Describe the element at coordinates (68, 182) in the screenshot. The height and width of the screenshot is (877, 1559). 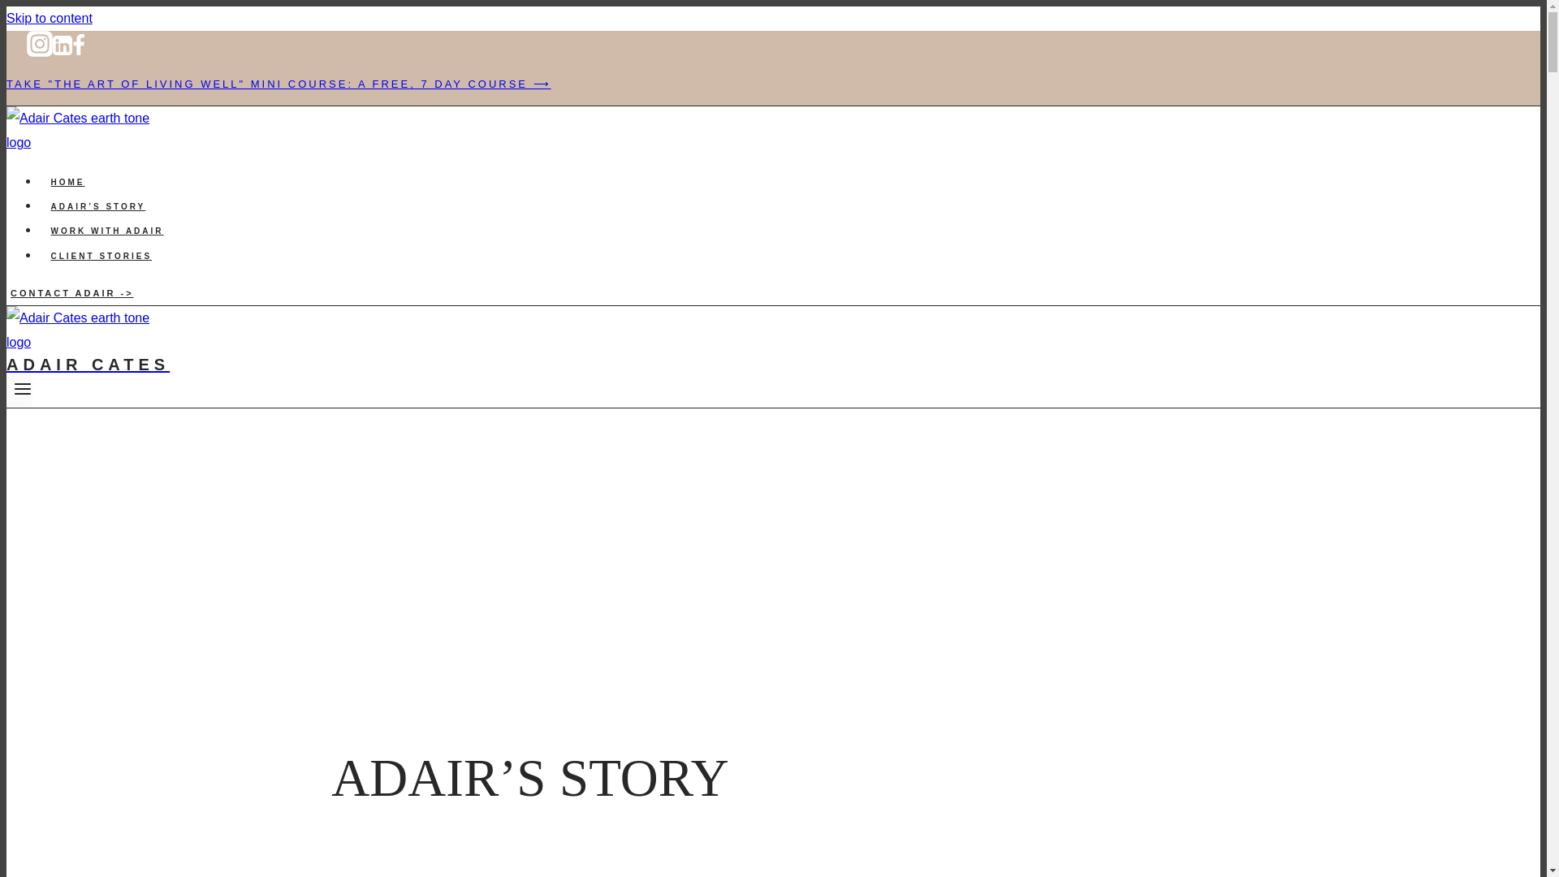
I see `HOME` at that location.